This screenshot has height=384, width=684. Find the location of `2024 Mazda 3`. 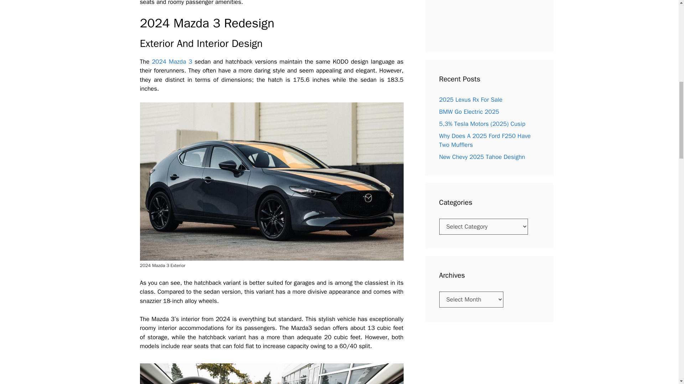

2024 Mazda 3 is located at coordinates (172, 62).